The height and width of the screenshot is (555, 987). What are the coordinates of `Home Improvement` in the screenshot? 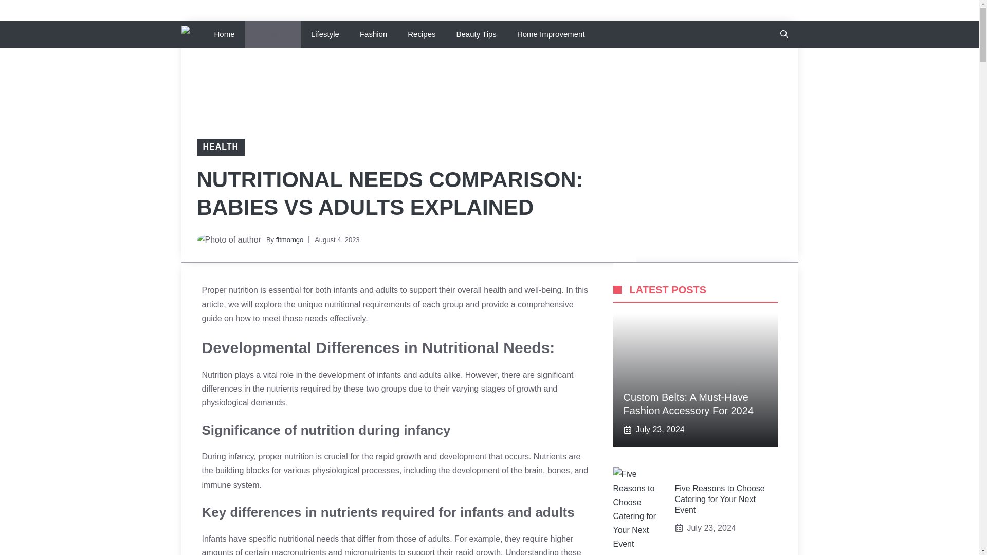 It's located at (551, 34).